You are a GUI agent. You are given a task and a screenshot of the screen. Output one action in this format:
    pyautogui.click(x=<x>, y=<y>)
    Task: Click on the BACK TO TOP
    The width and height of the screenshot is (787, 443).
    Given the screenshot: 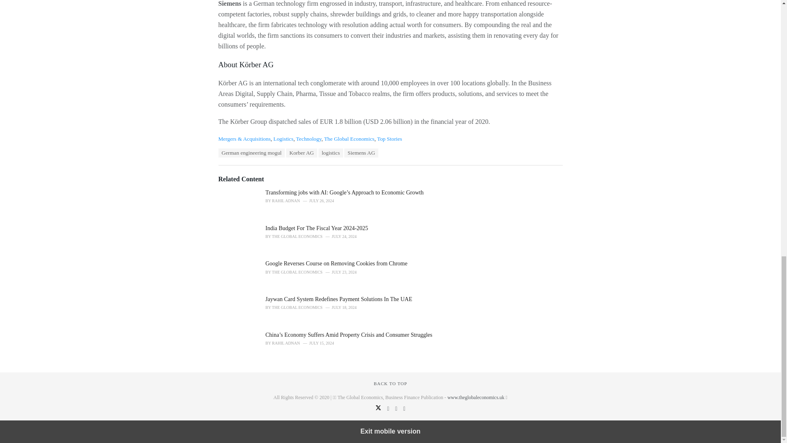 What is the action you would take?
    pyautogui.click(x=391, y=383)
    